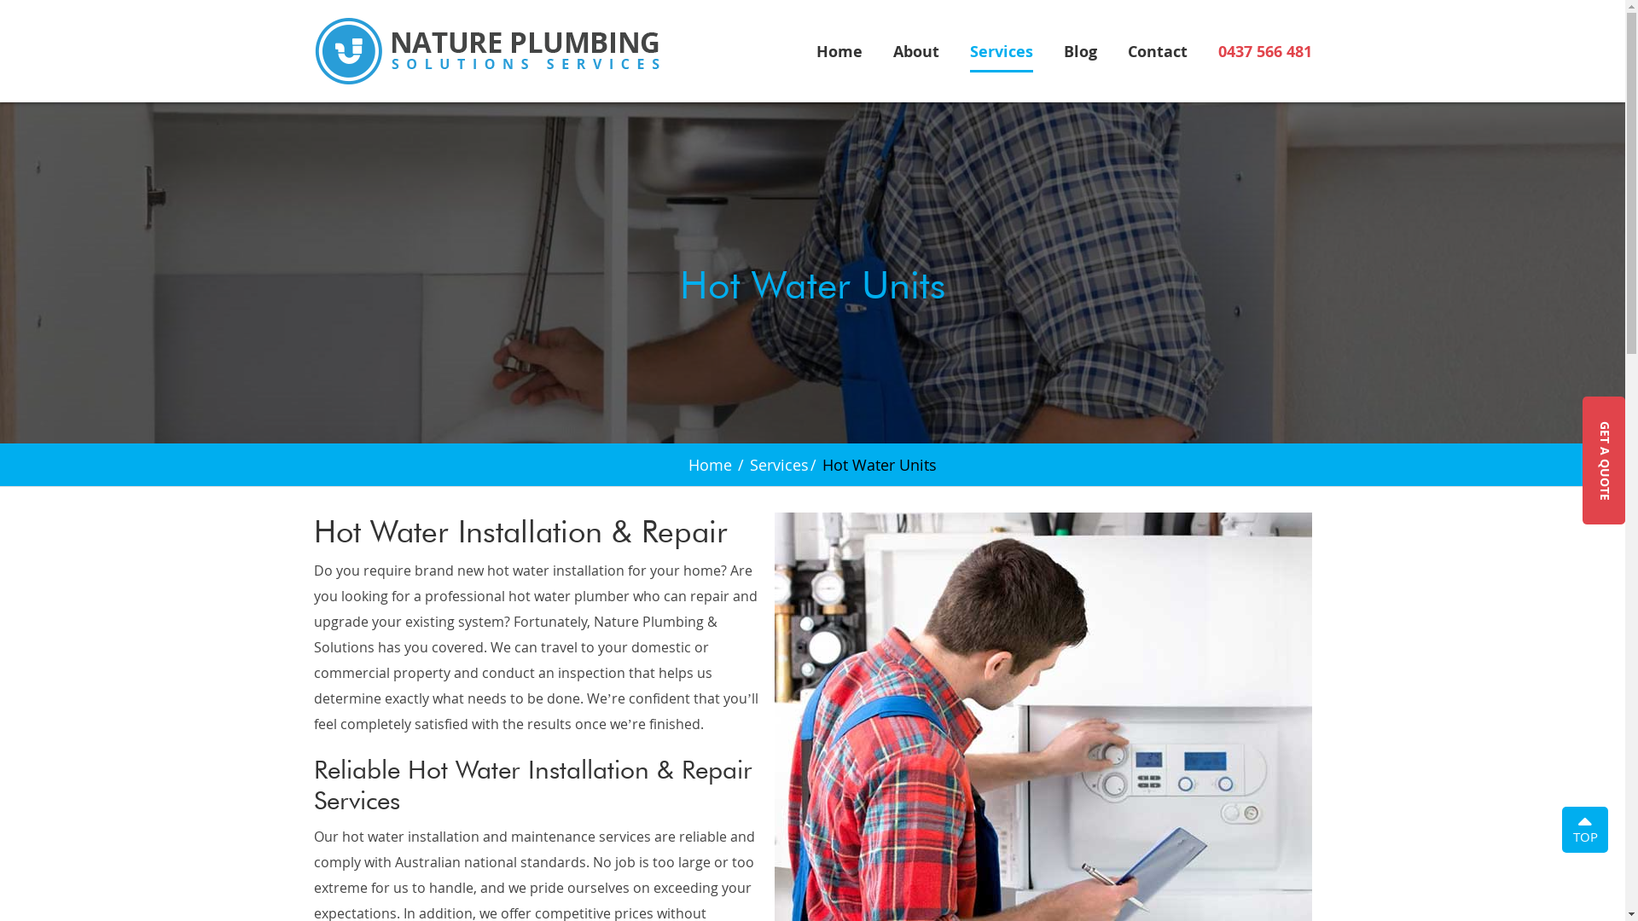  Describe the element at coordinates (486, 49) in the screenshot. I see `Plumbers Melbourne Northern Suburbs` at that location.